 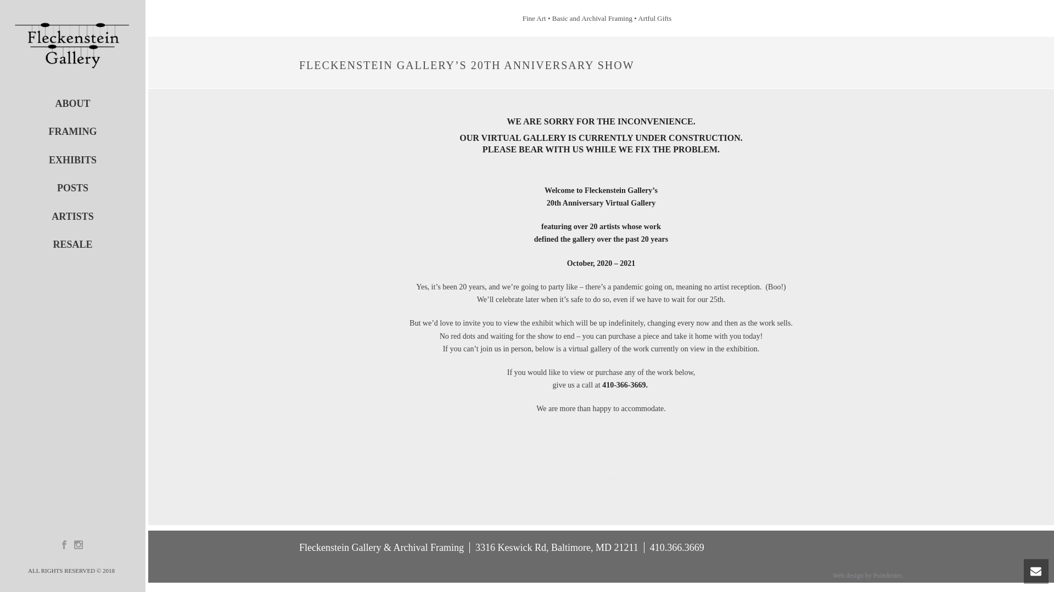 What do you see at coordinates (72, 244) in the screenshot?
I see `RESALE` at bounding box center [72, 244].